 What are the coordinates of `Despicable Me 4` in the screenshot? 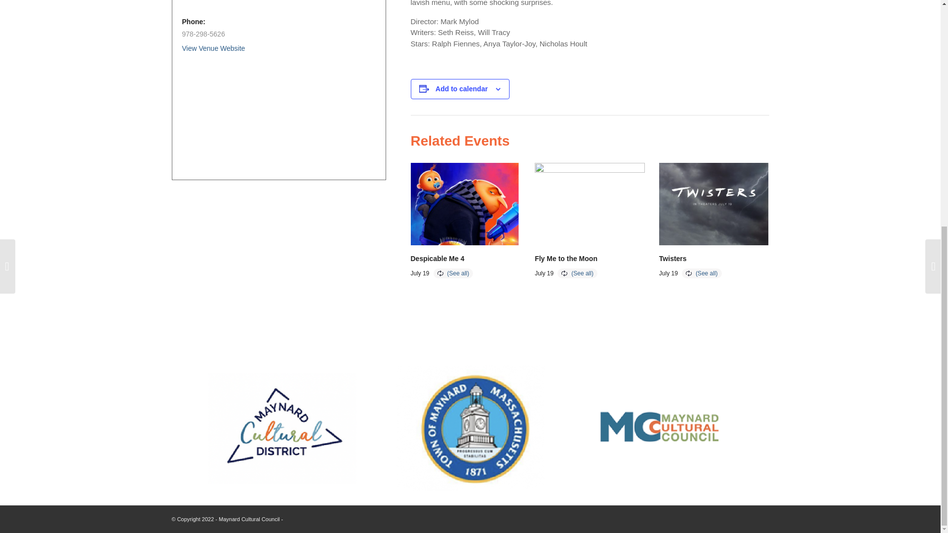 It's located at (437, 258).